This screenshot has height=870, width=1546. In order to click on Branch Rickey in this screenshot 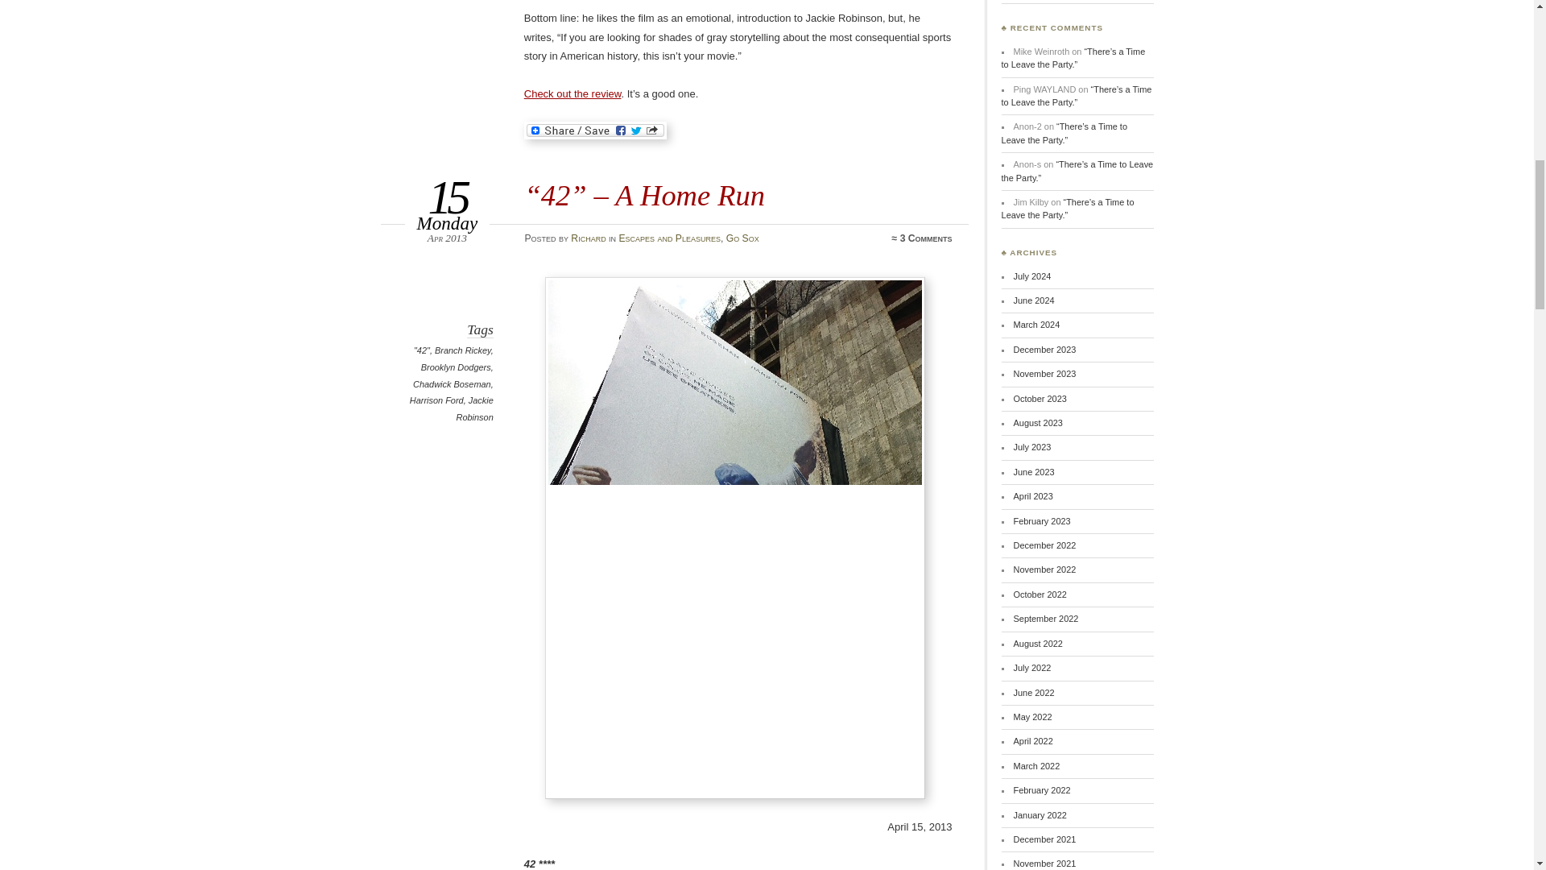, I will do `click(462, 350)`.